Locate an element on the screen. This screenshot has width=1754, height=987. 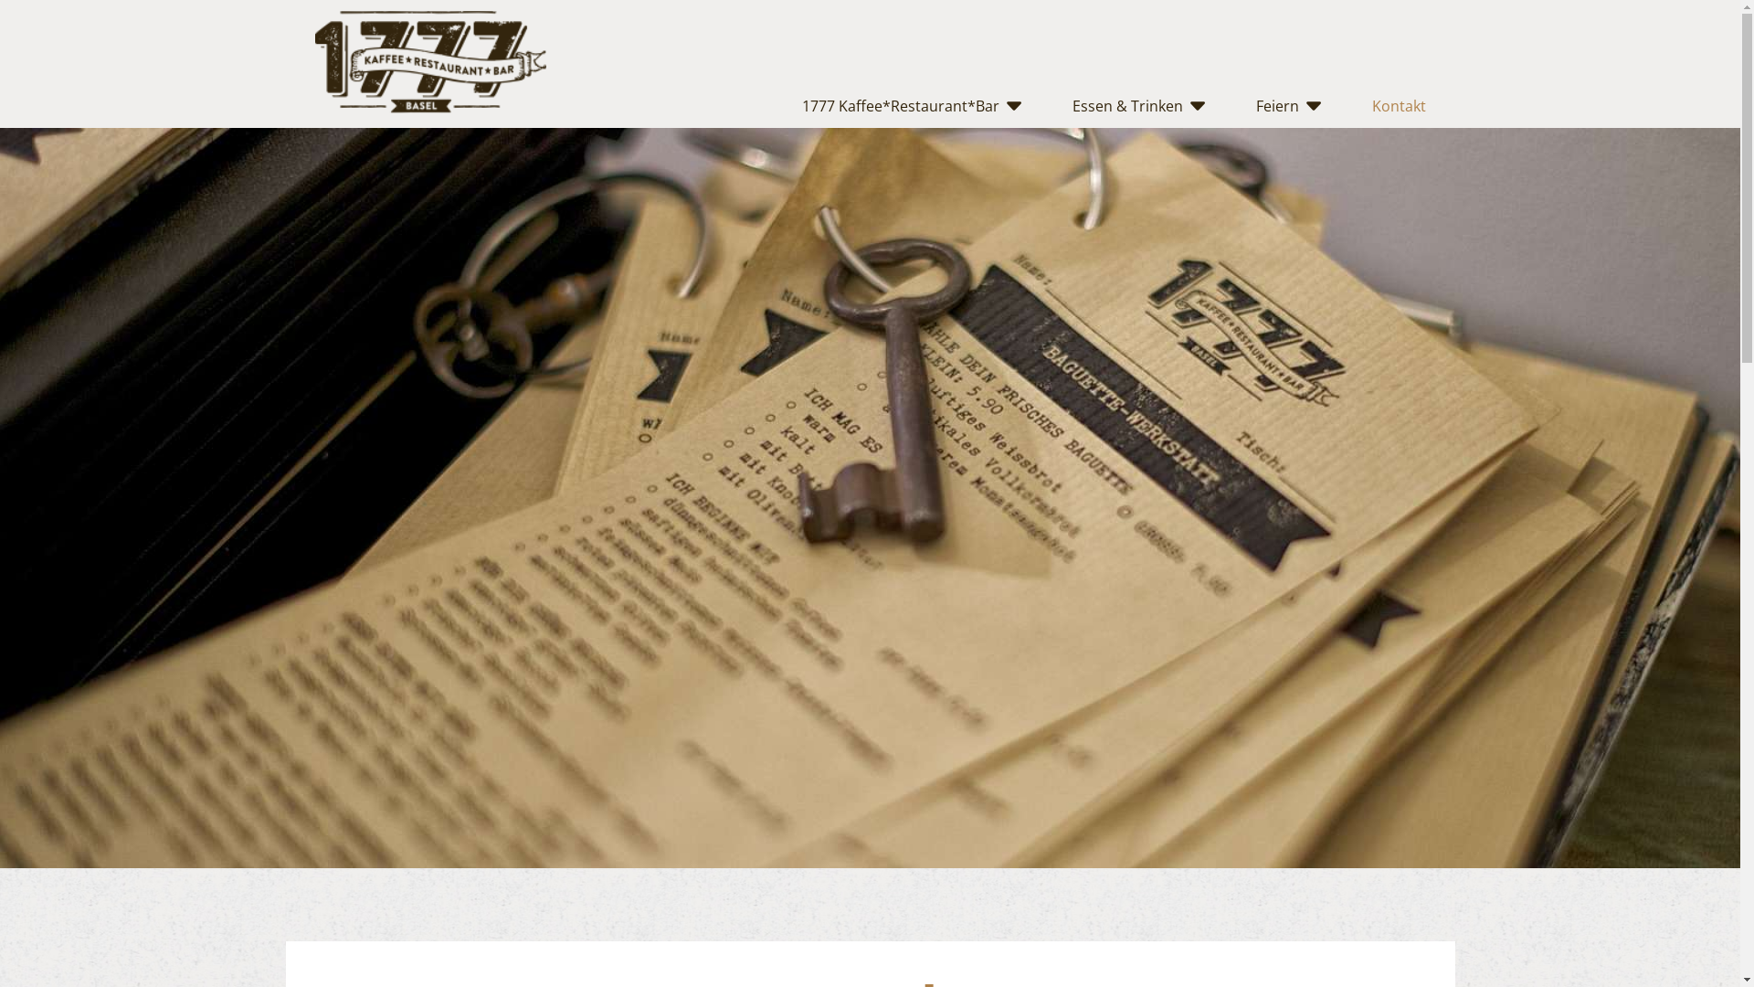
1777 Kaffee*Restaurant*Bar is located at coordinates (901, 106).